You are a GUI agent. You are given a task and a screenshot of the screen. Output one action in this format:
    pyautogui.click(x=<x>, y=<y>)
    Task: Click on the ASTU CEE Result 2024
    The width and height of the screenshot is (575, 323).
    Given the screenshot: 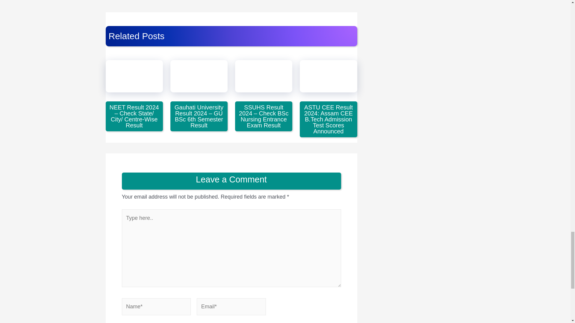 What is the action you would take?
    pyautogui.click(x=328, y=76)
    